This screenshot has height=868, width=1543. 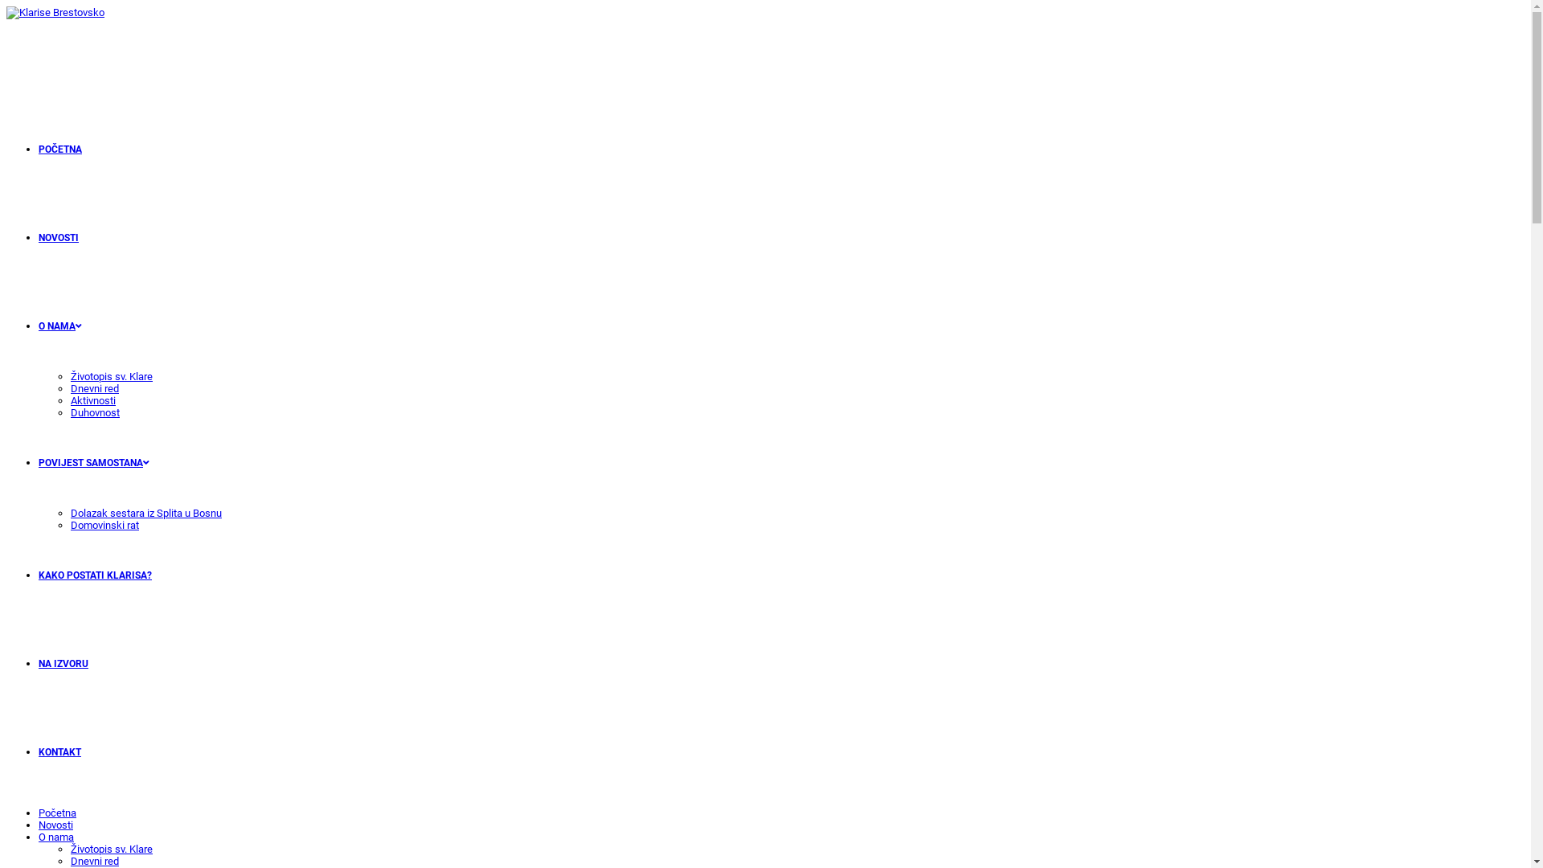 What do you see at coordinates (95, 575) in the screenshot?
I see `KAKO POSTATI KLARISA?` at bounding box center [95, 575].